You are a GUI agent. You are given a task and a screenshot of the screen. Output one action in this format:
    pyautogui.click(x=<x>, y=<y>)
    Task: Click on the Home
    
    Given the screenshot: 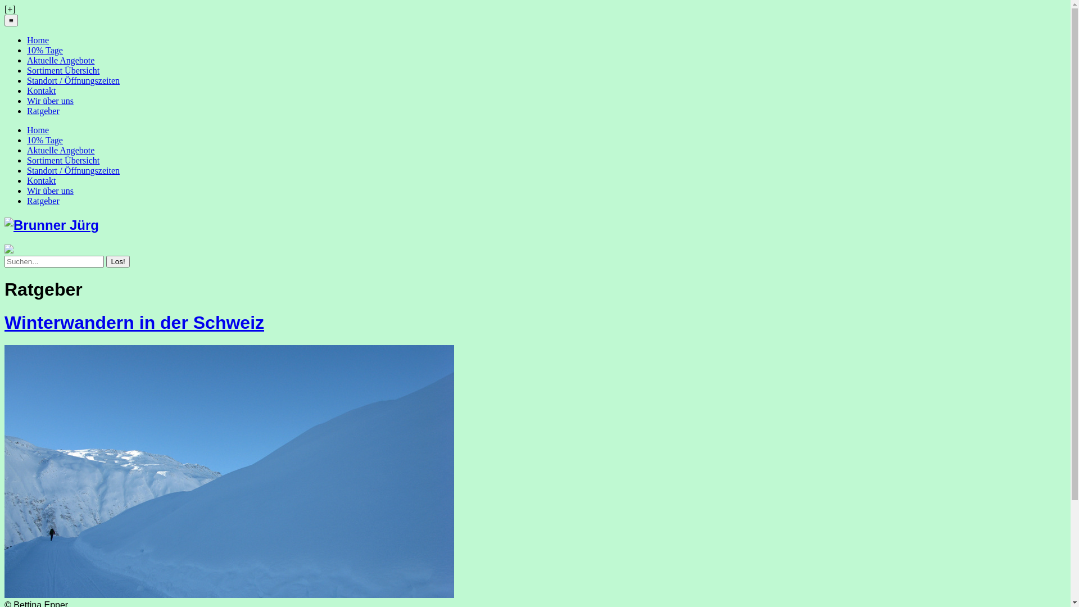 What is the action you would take?
    pyautogui.click(x=38, y=40)
    